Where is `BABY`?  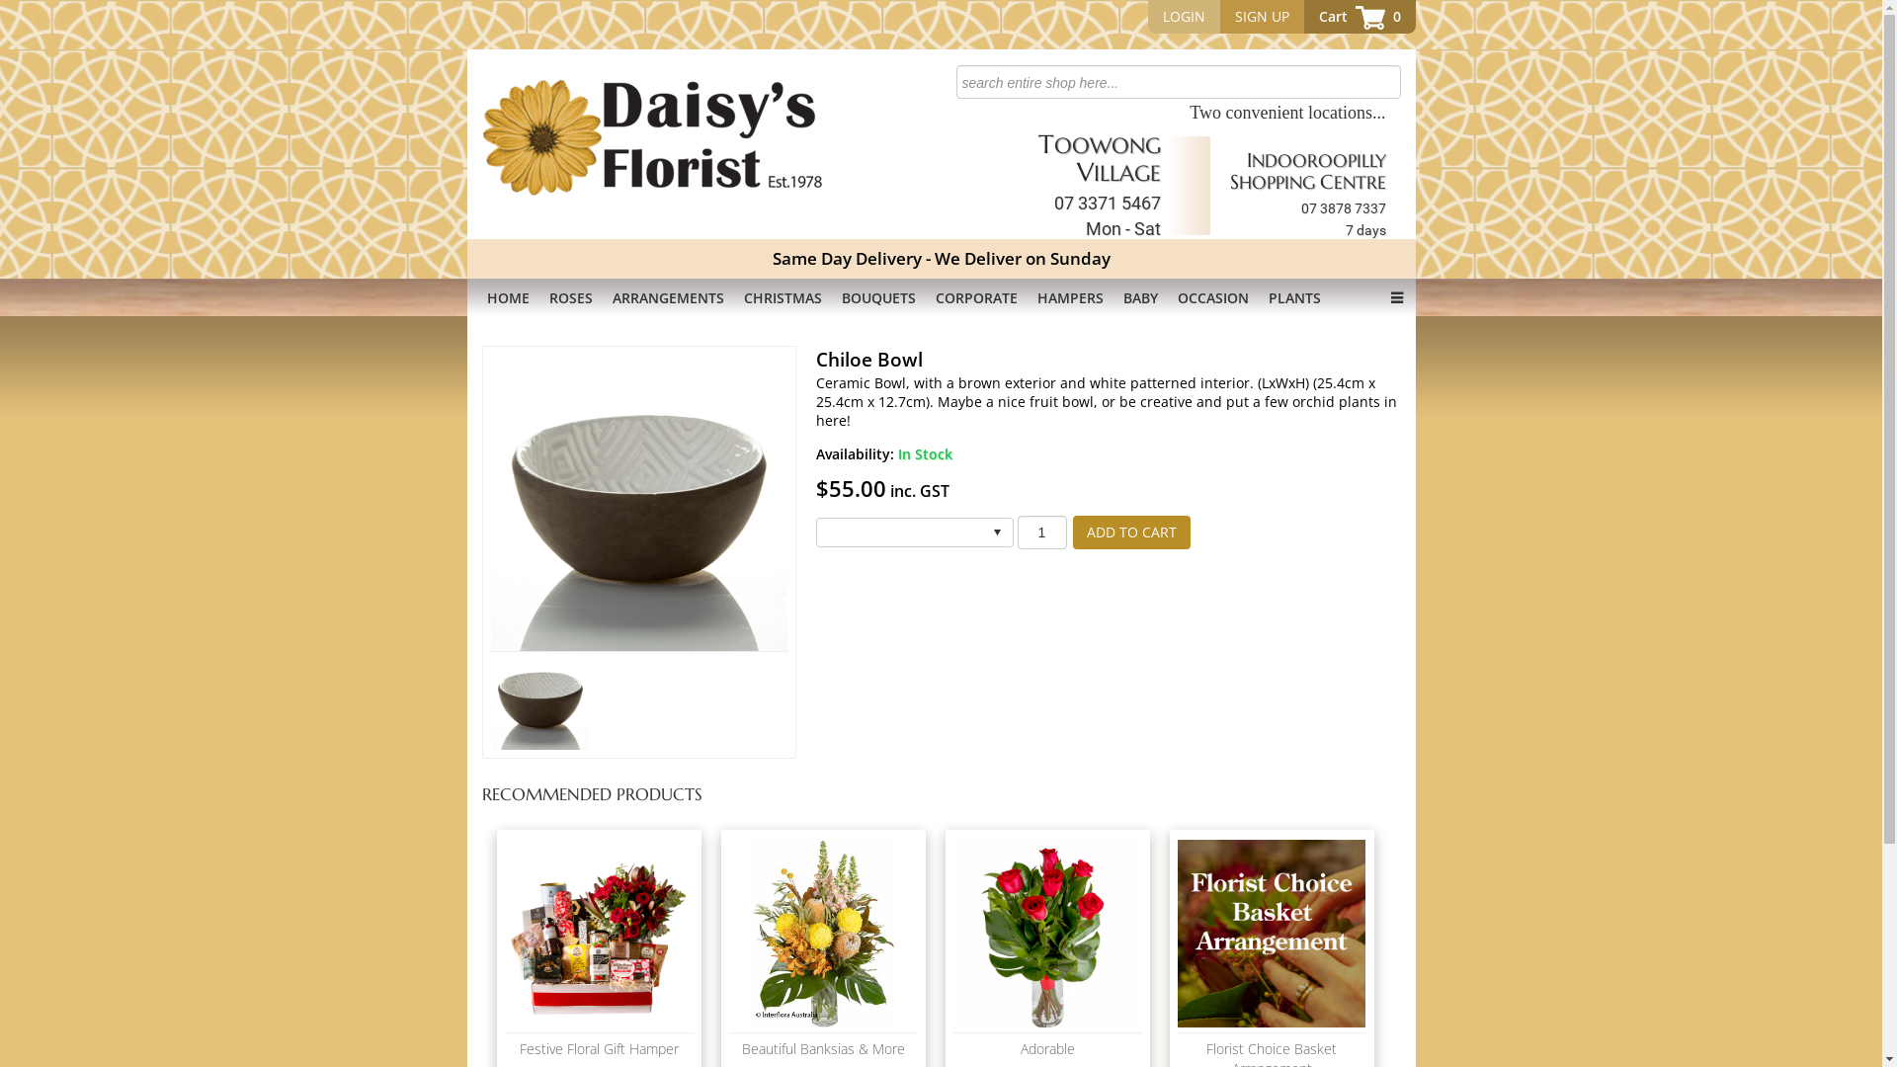
BABY is located at coordinates (1140, 298).